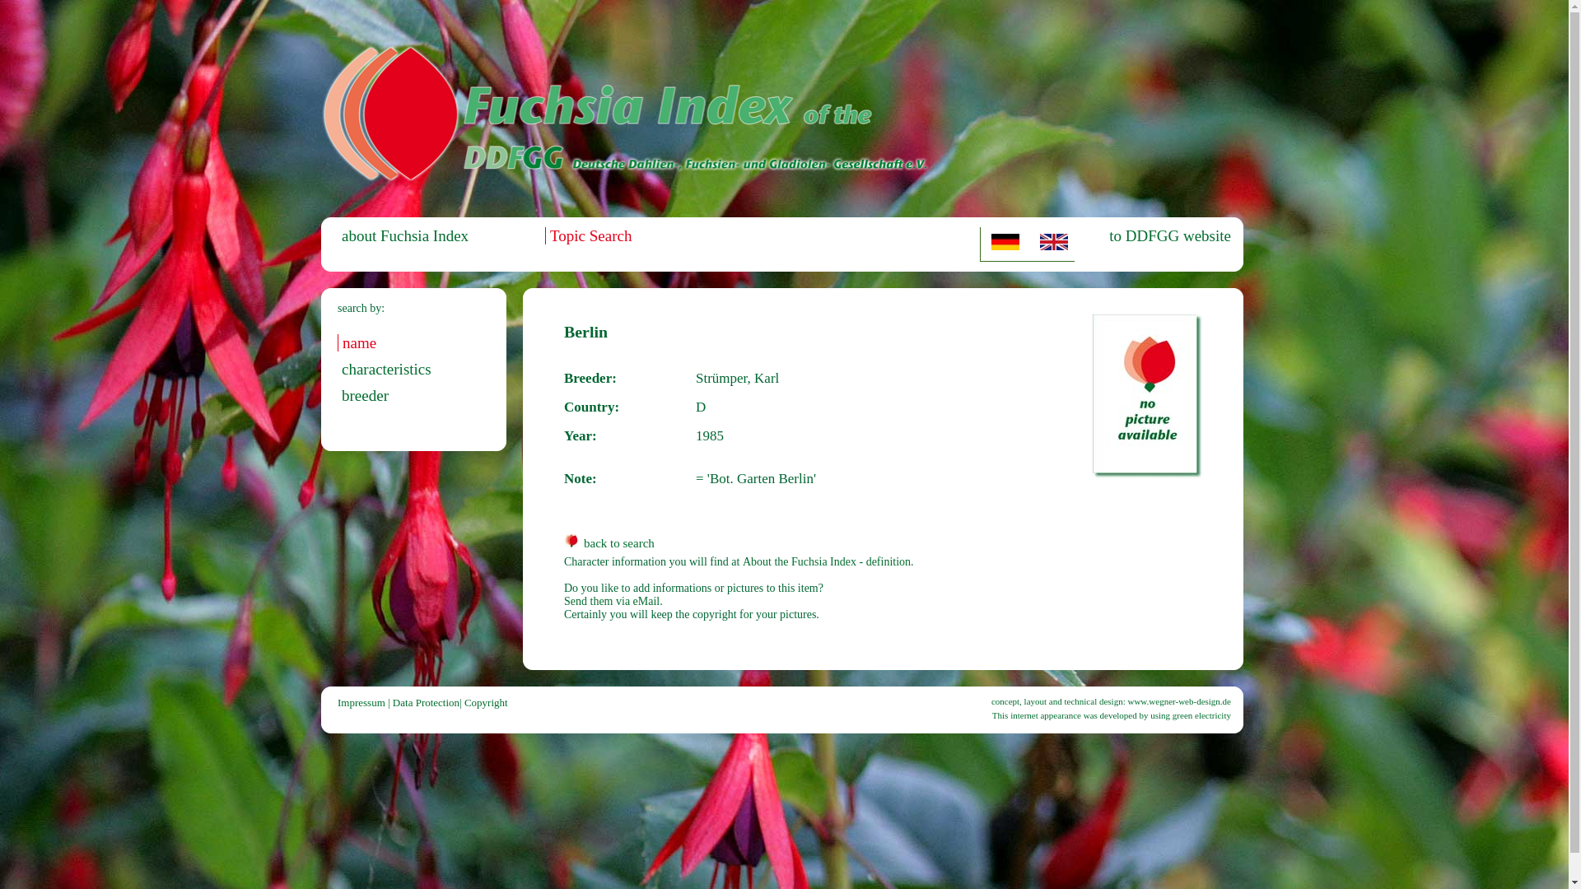 The image size is (1581, 889). I want to click on about Fuchsia Index, so click(403, 235).